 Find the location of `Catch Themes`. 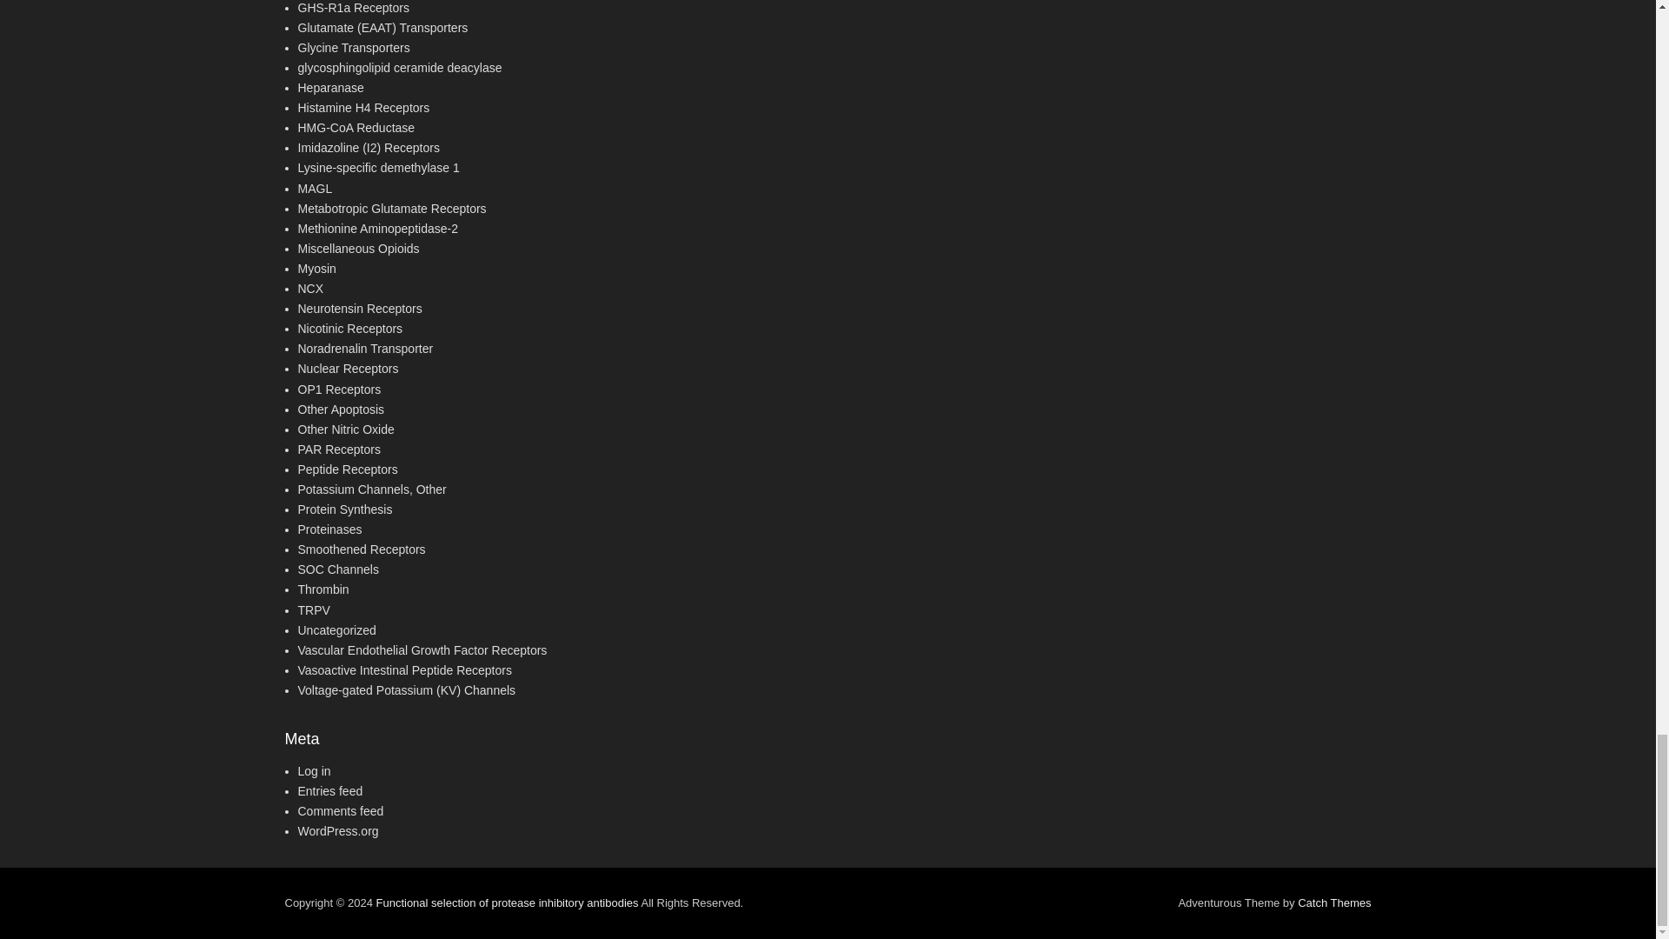

Catch Themes is located at coordinates (1333, 902).